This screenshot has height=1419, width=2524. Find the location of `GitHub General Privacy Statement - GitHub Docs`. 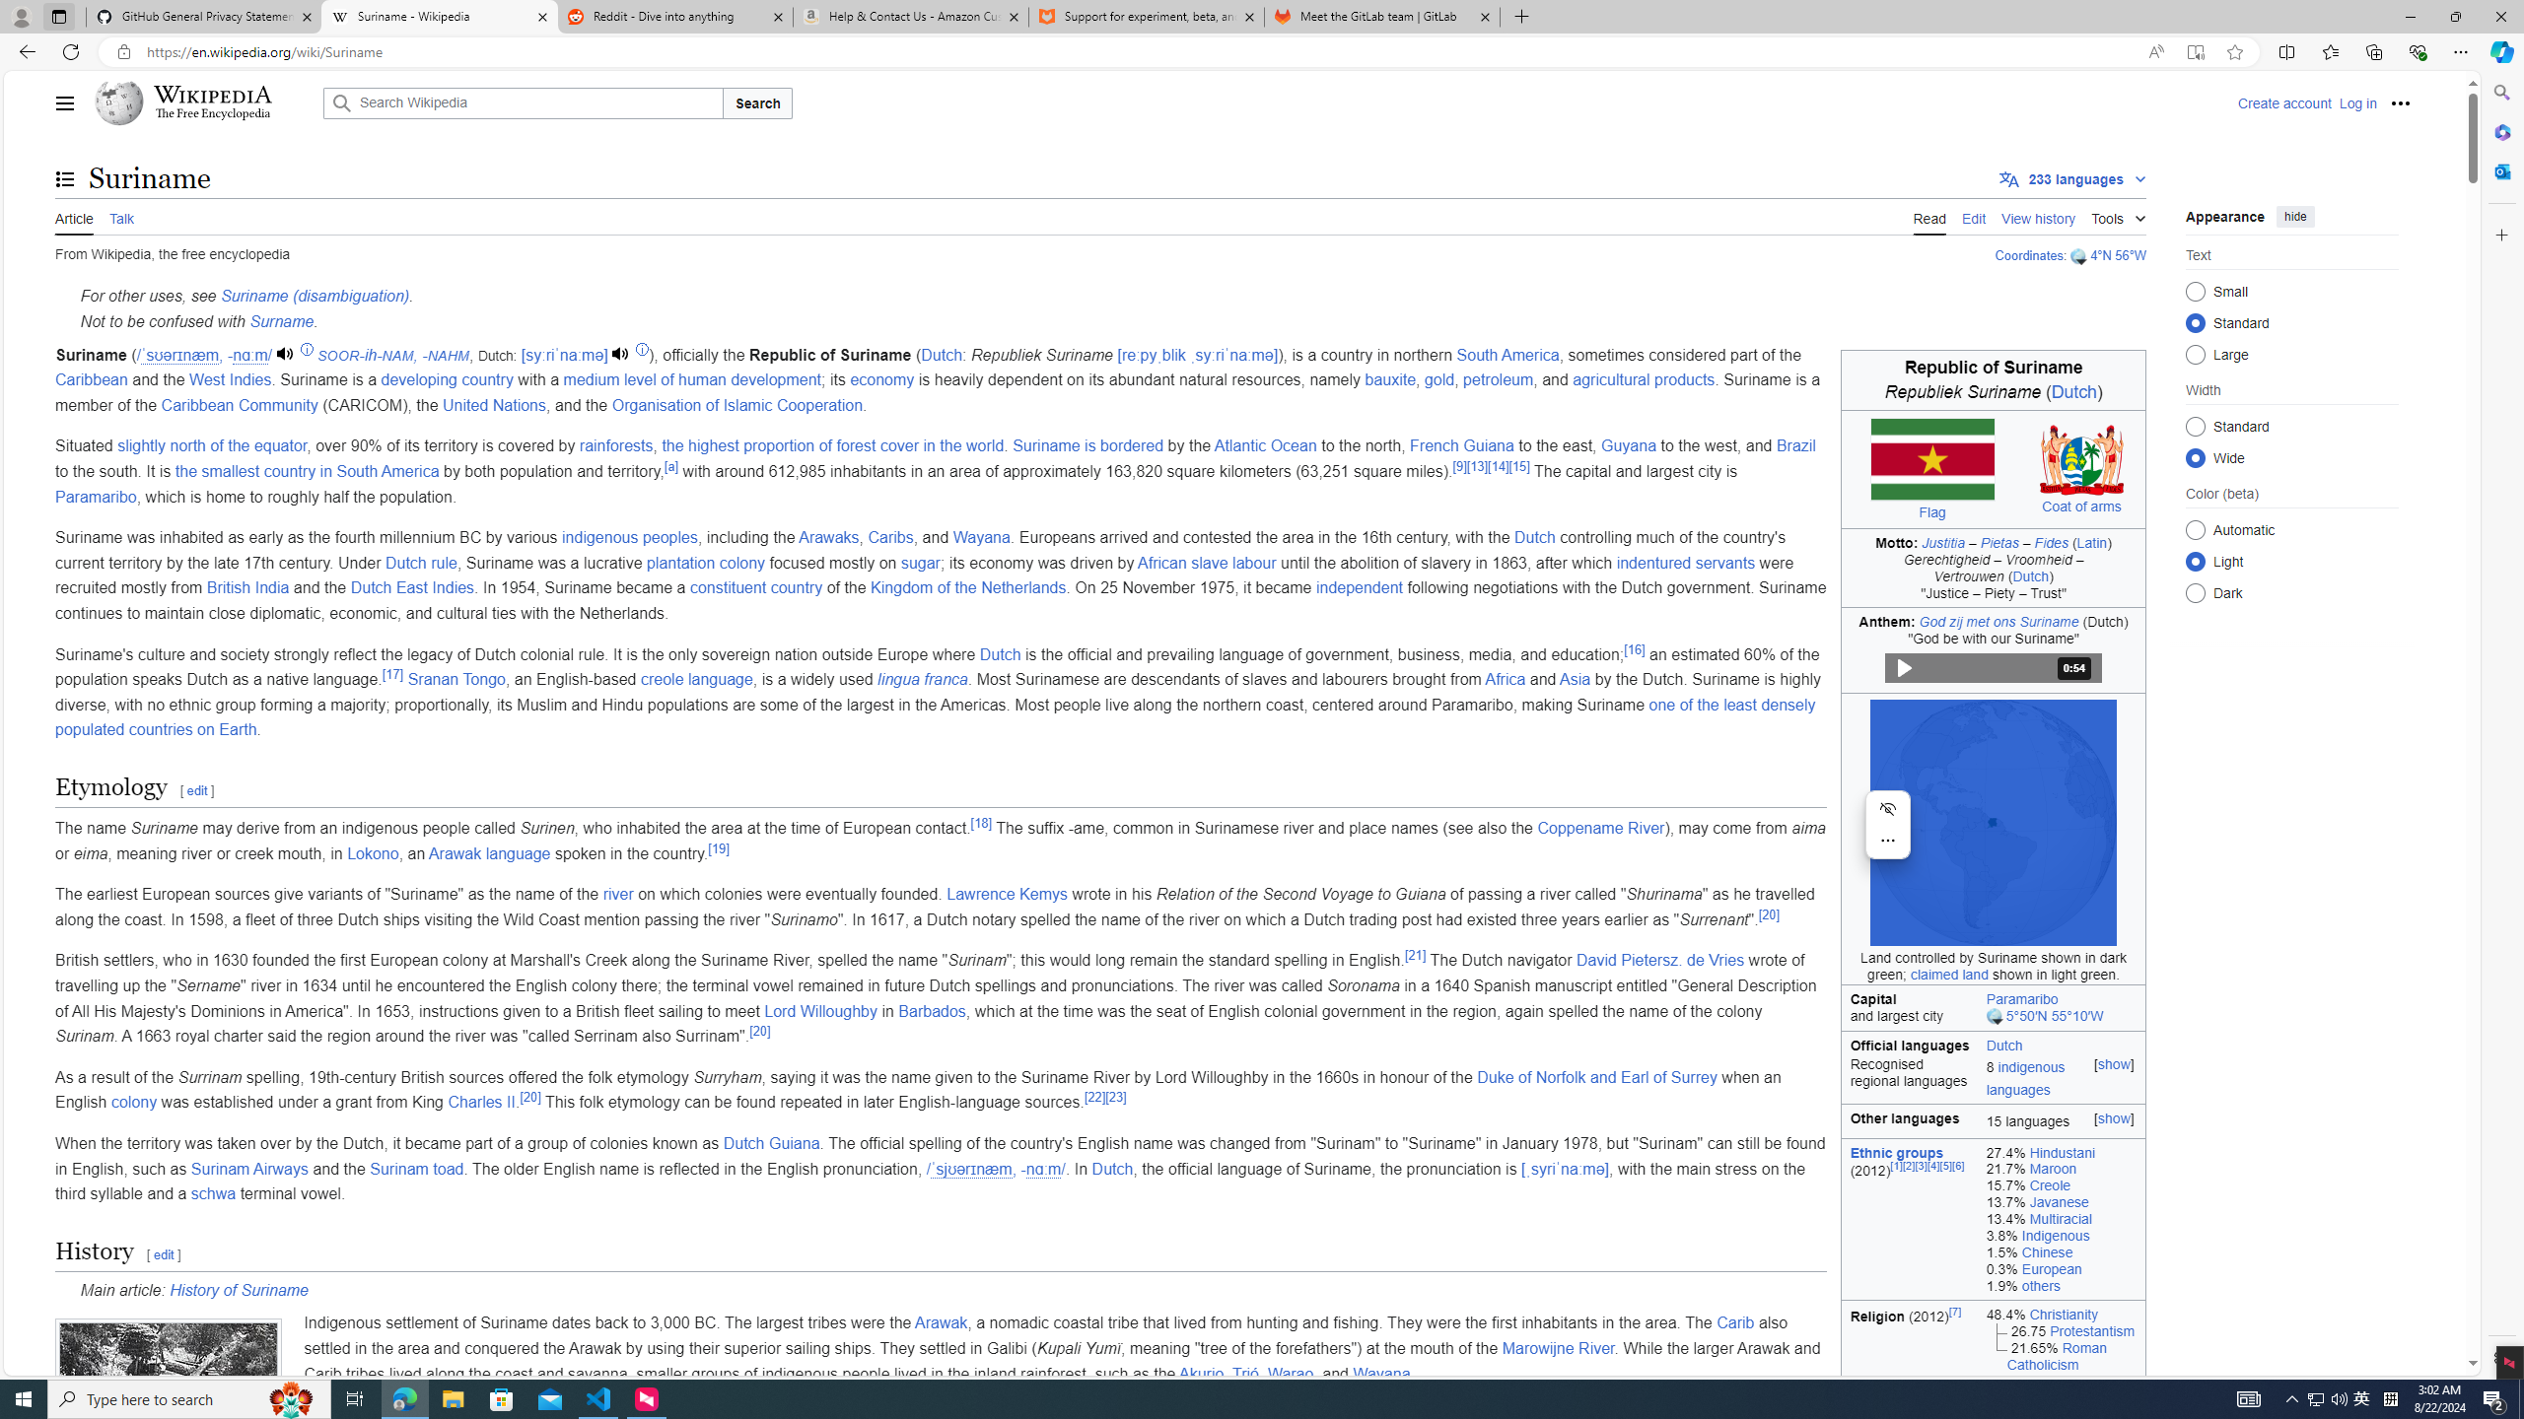

GitHub General Privacy Statement - GitHub Docs is located at coordinates (204, 17).